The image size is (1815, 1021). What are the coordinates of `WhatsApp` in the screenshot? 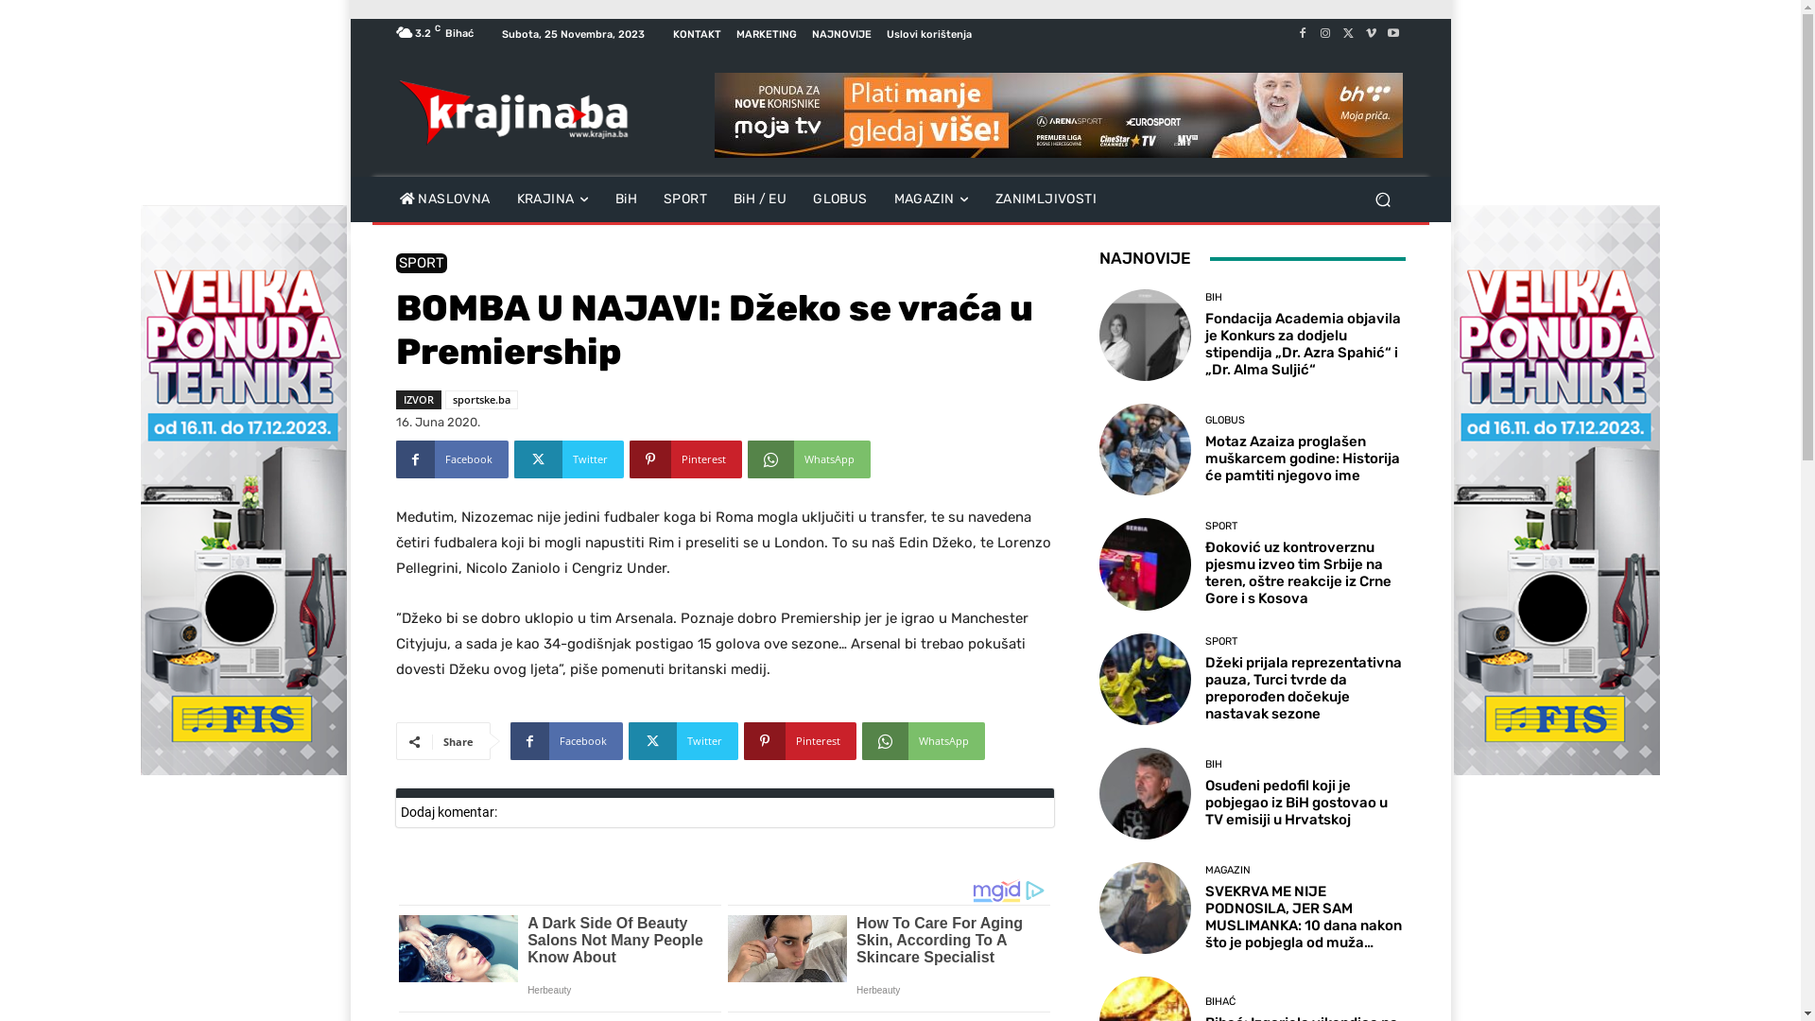 It's located at (924, 741).